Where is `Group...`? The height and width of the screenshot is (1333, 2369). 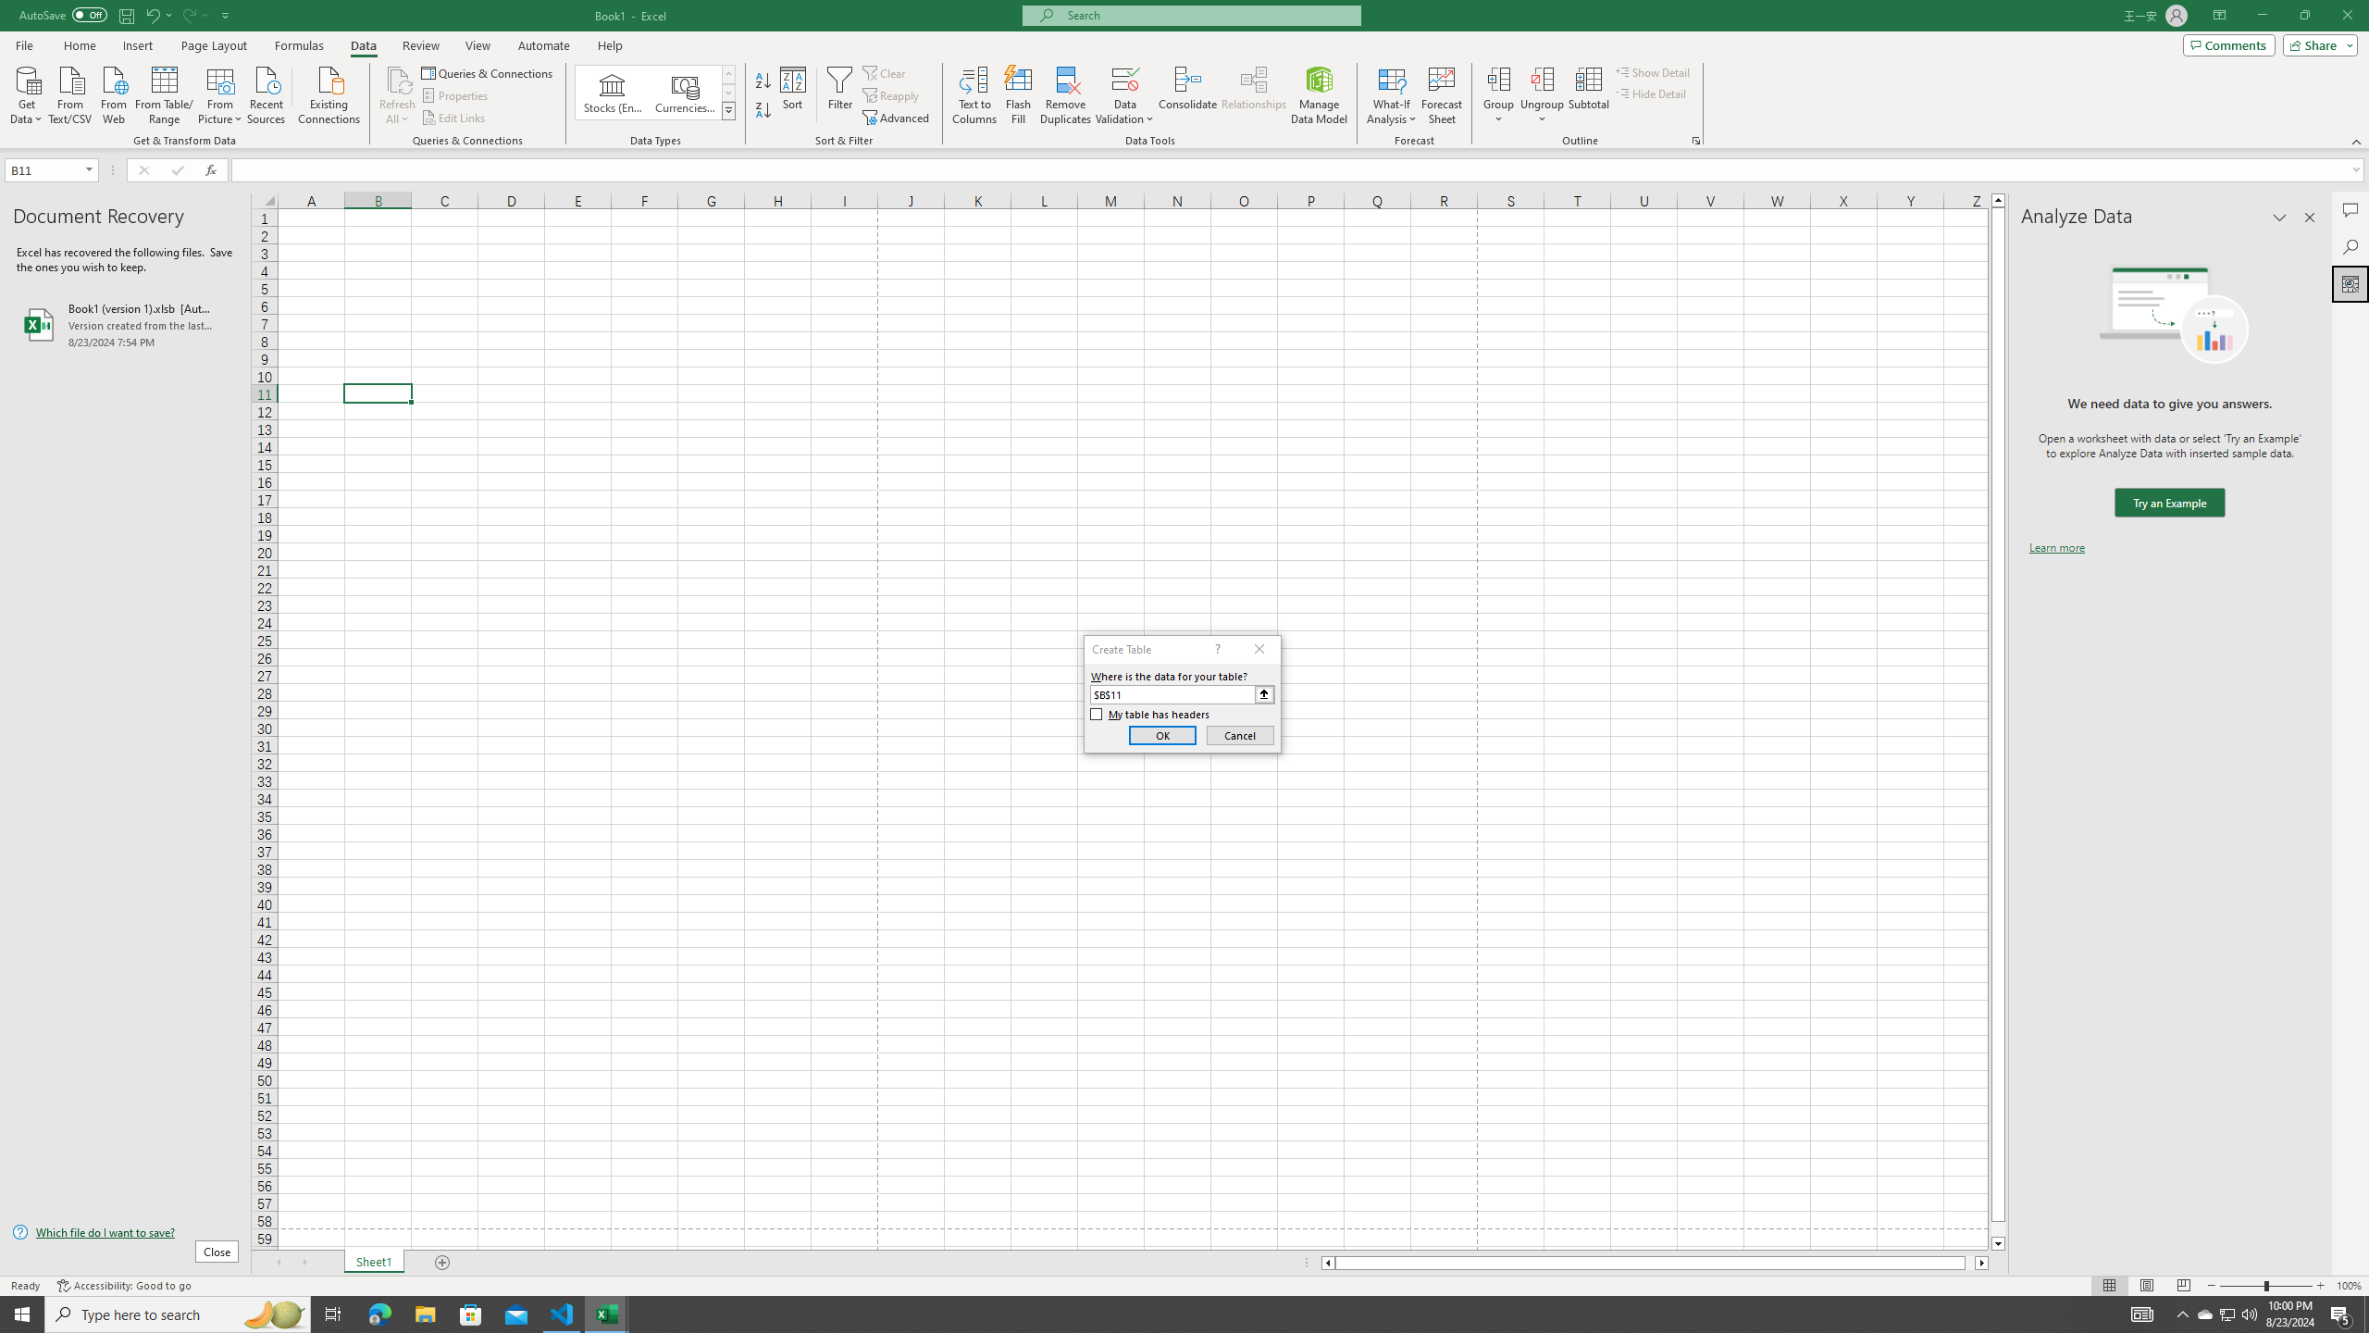
Group... is located at coordinates (1499, 79).